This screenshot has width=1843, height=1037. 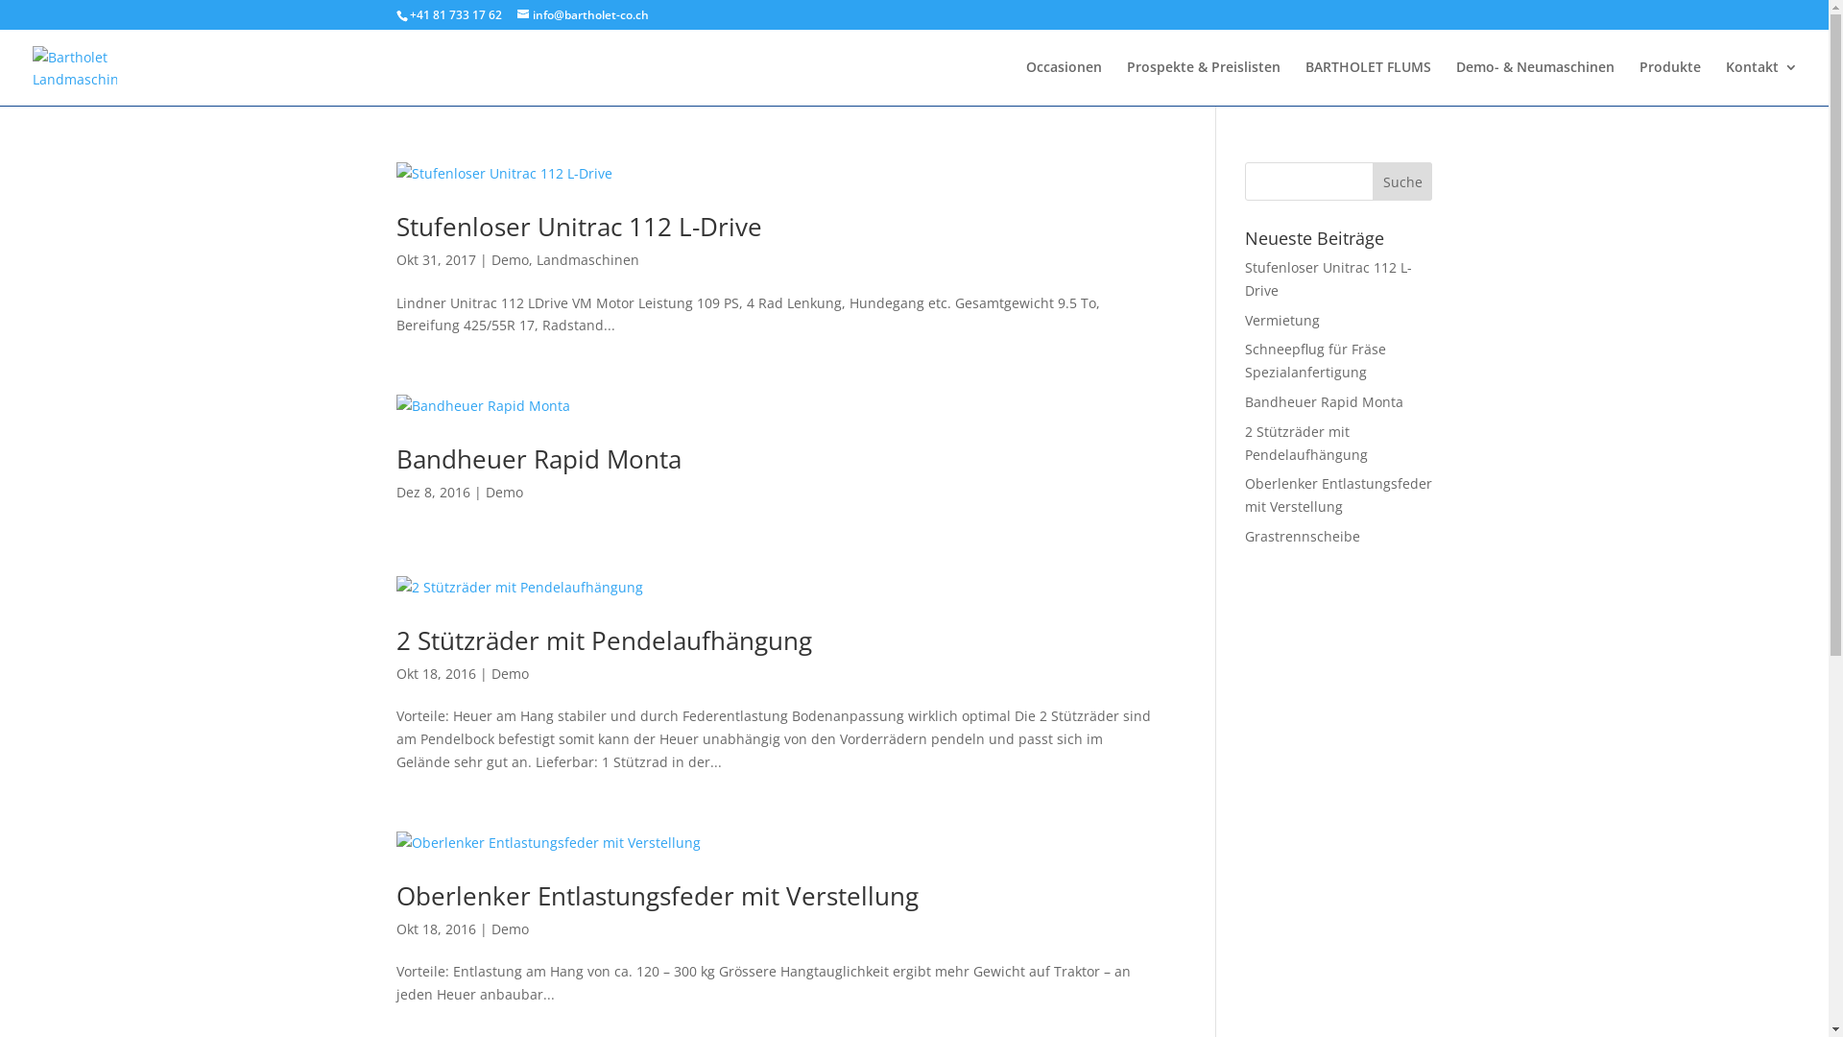 What do you see at coordinates (1282, 321) in the screenshot?
I see `Vermietung` at bounding box center [1282, 321].